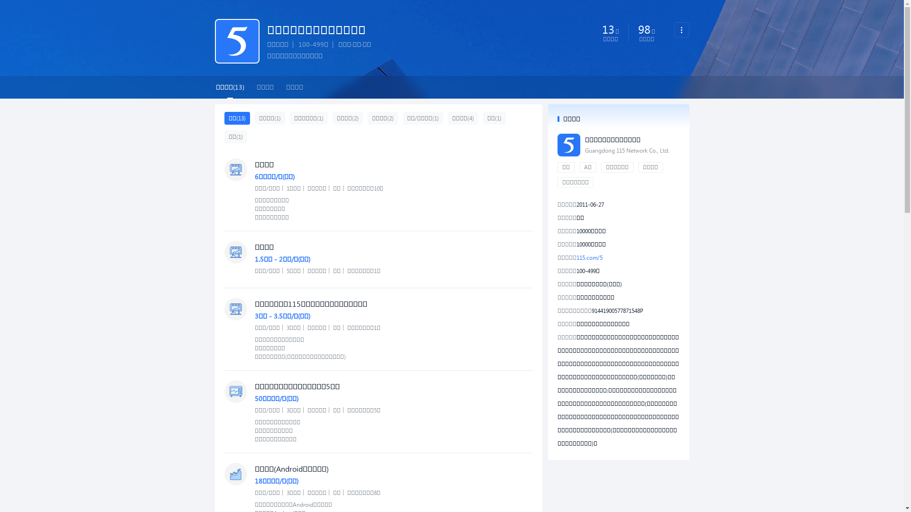 Image resolution: width=911 pixels, height=512 pixels. What do you see at coordinates (589, 258) in the screenshot?
I see `115.com/5` at bounding box center [589, 258].